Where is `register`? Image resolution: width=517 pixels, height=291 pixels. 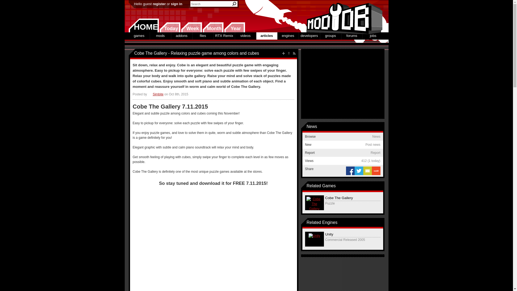
register is located at coordinates (159, 4).